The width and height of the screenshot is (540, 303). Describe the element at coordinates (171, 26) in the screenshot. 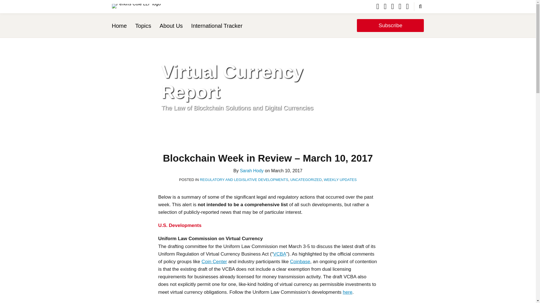

I see `About Us` at that location.